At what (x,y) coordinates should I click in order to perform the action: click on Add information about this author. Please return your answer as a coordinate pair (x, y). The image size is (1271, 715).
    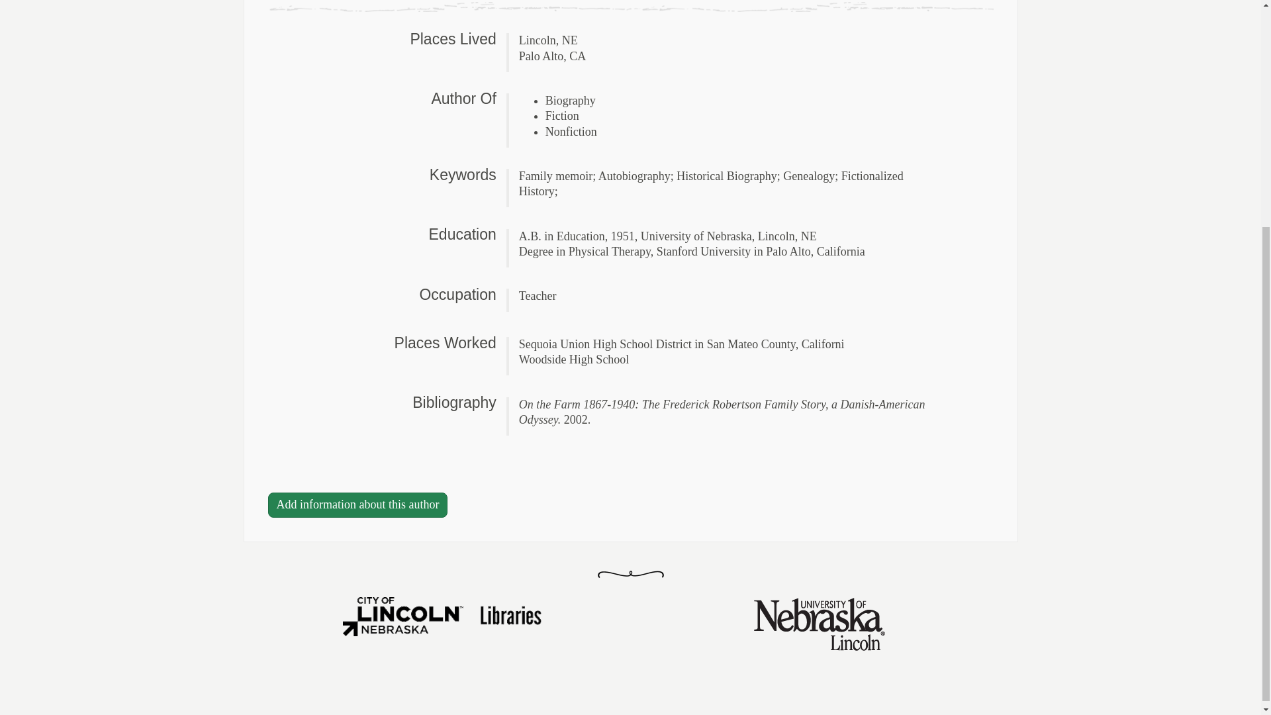
    Looking at the image, I should click on (357, 504).